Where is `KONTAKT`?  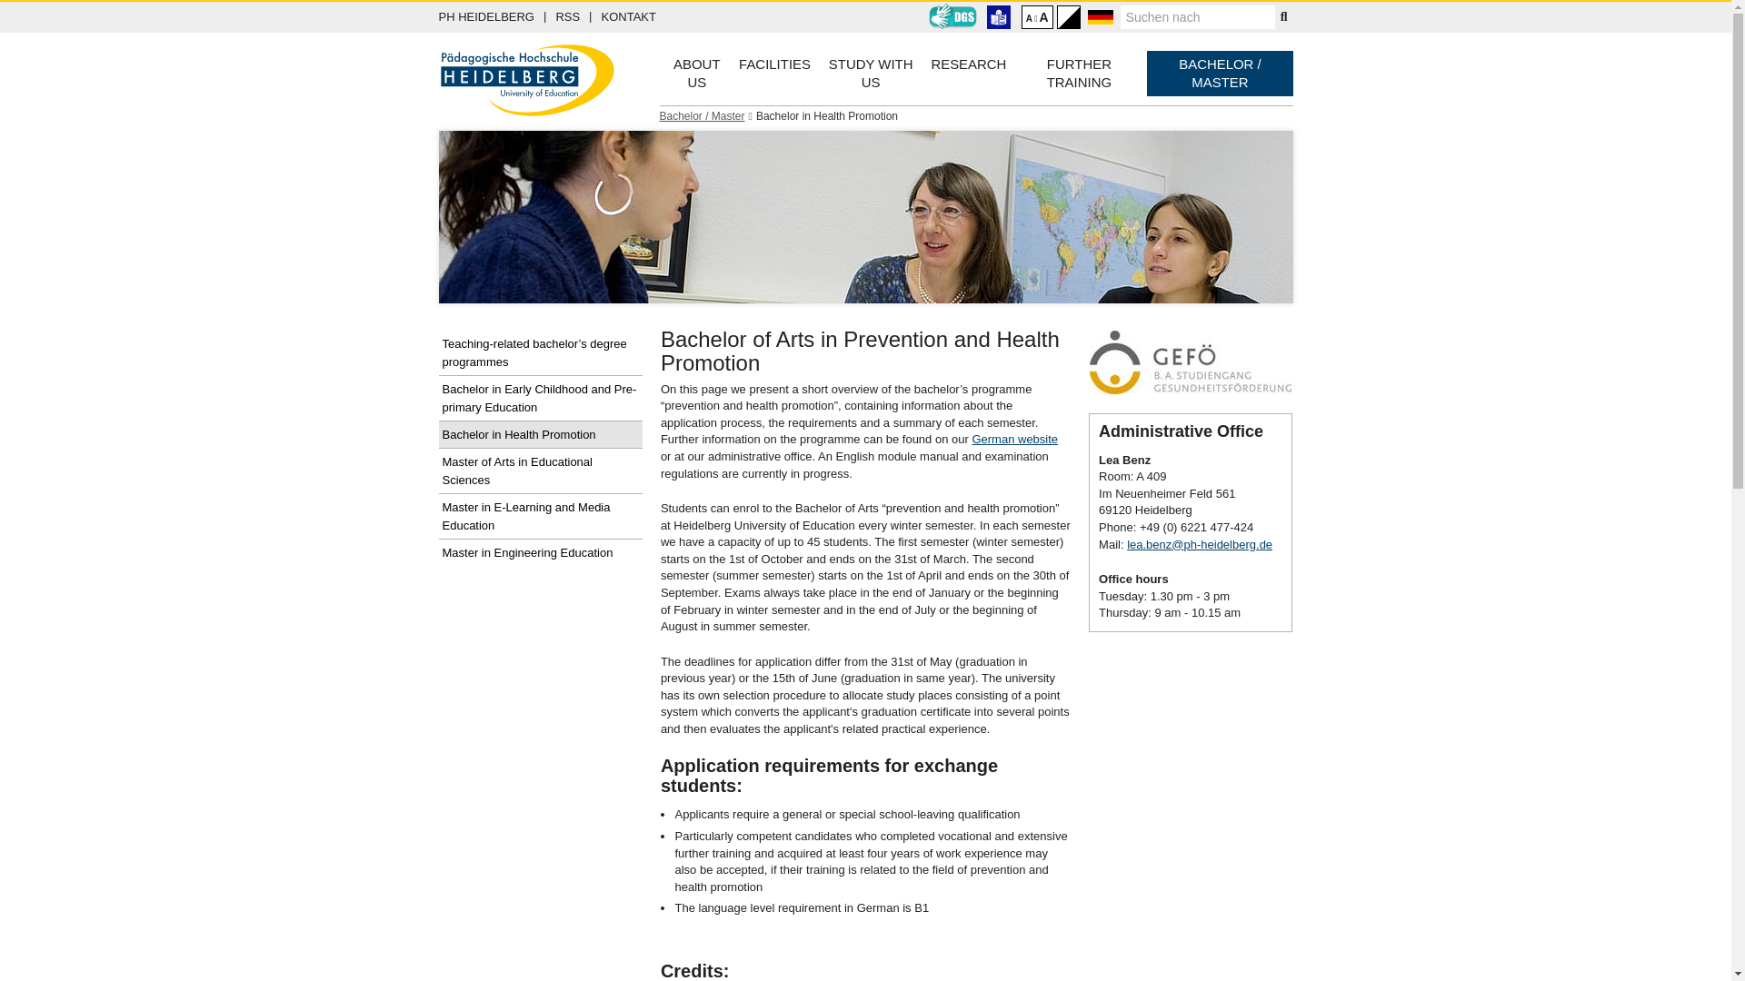 KONTAKT is located at coordinates (1283, 16).